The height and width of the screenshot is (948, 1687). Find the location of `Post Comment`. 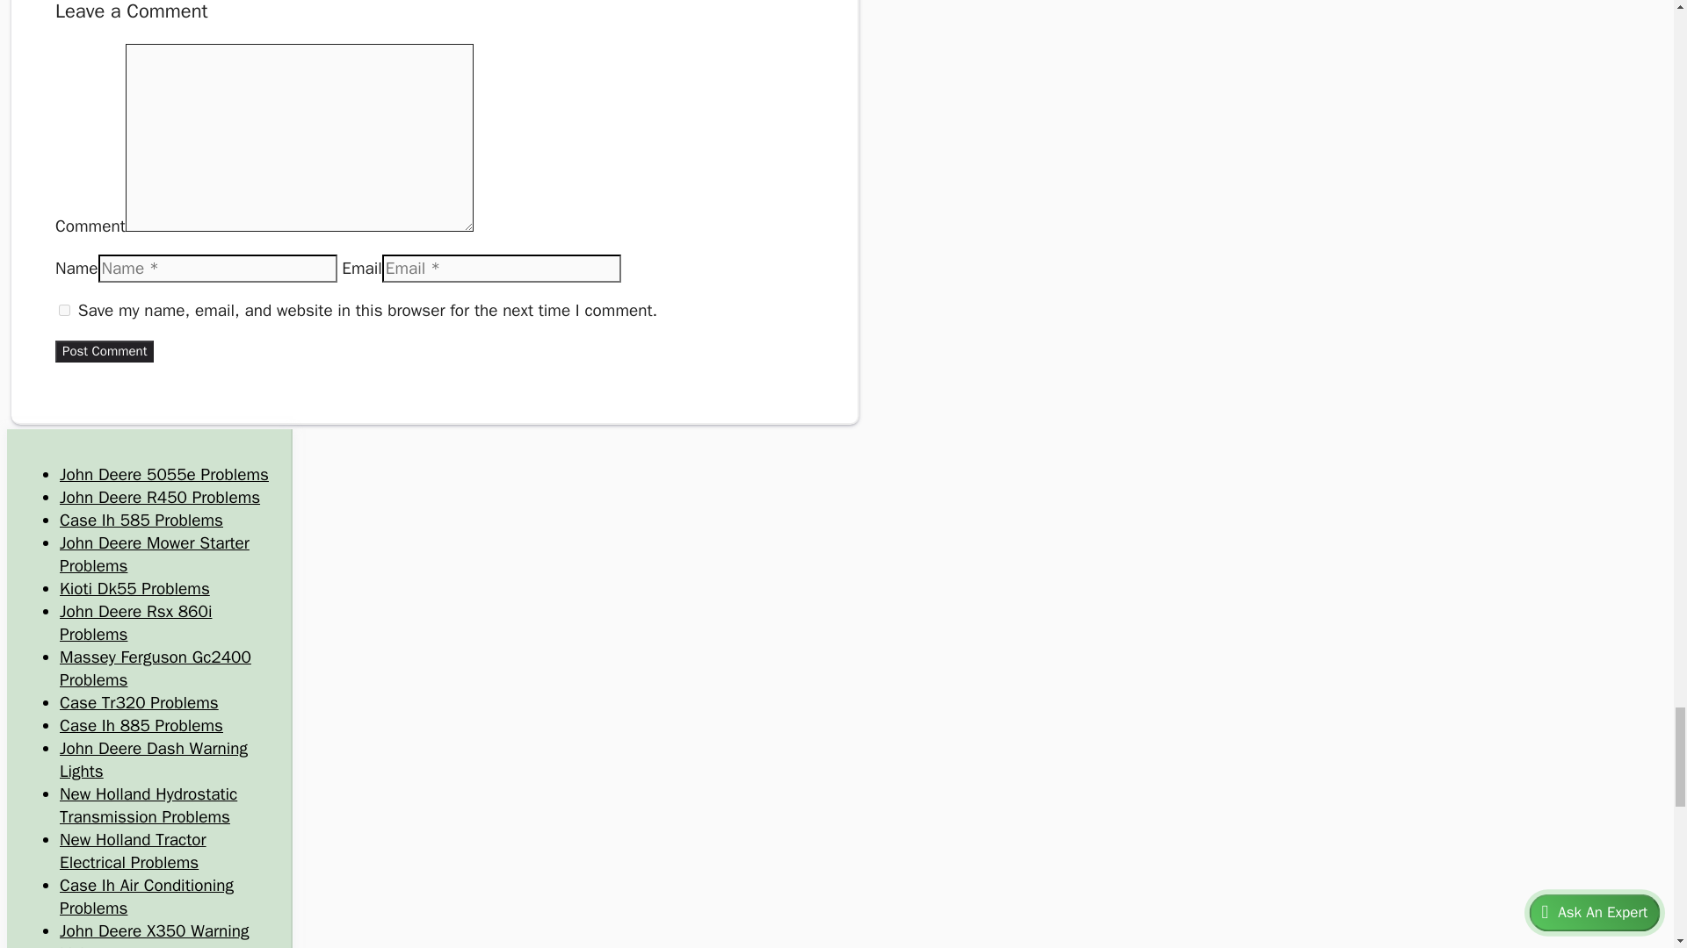

Post Comment is located at coordinates (104, 351).